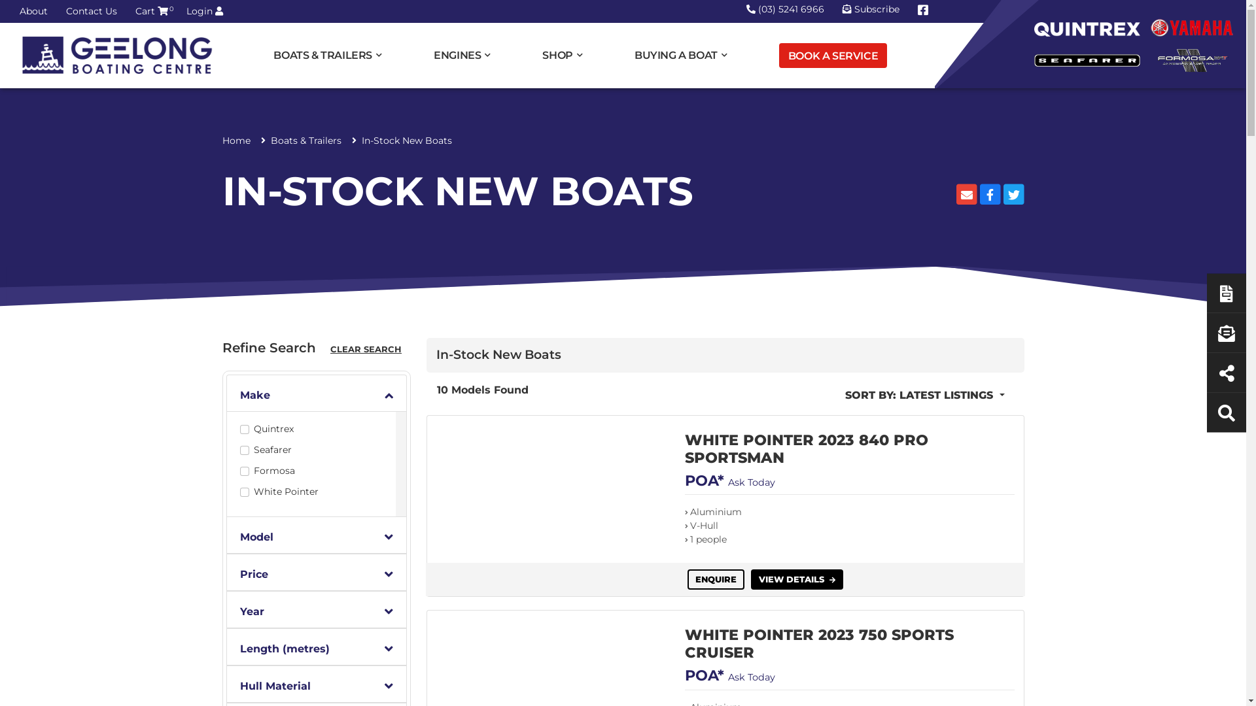 The image size is (1256, 706). What do you see at coordinates (205, 11) in the screenshot?
I see `Login` at bounding box center [205, 11].